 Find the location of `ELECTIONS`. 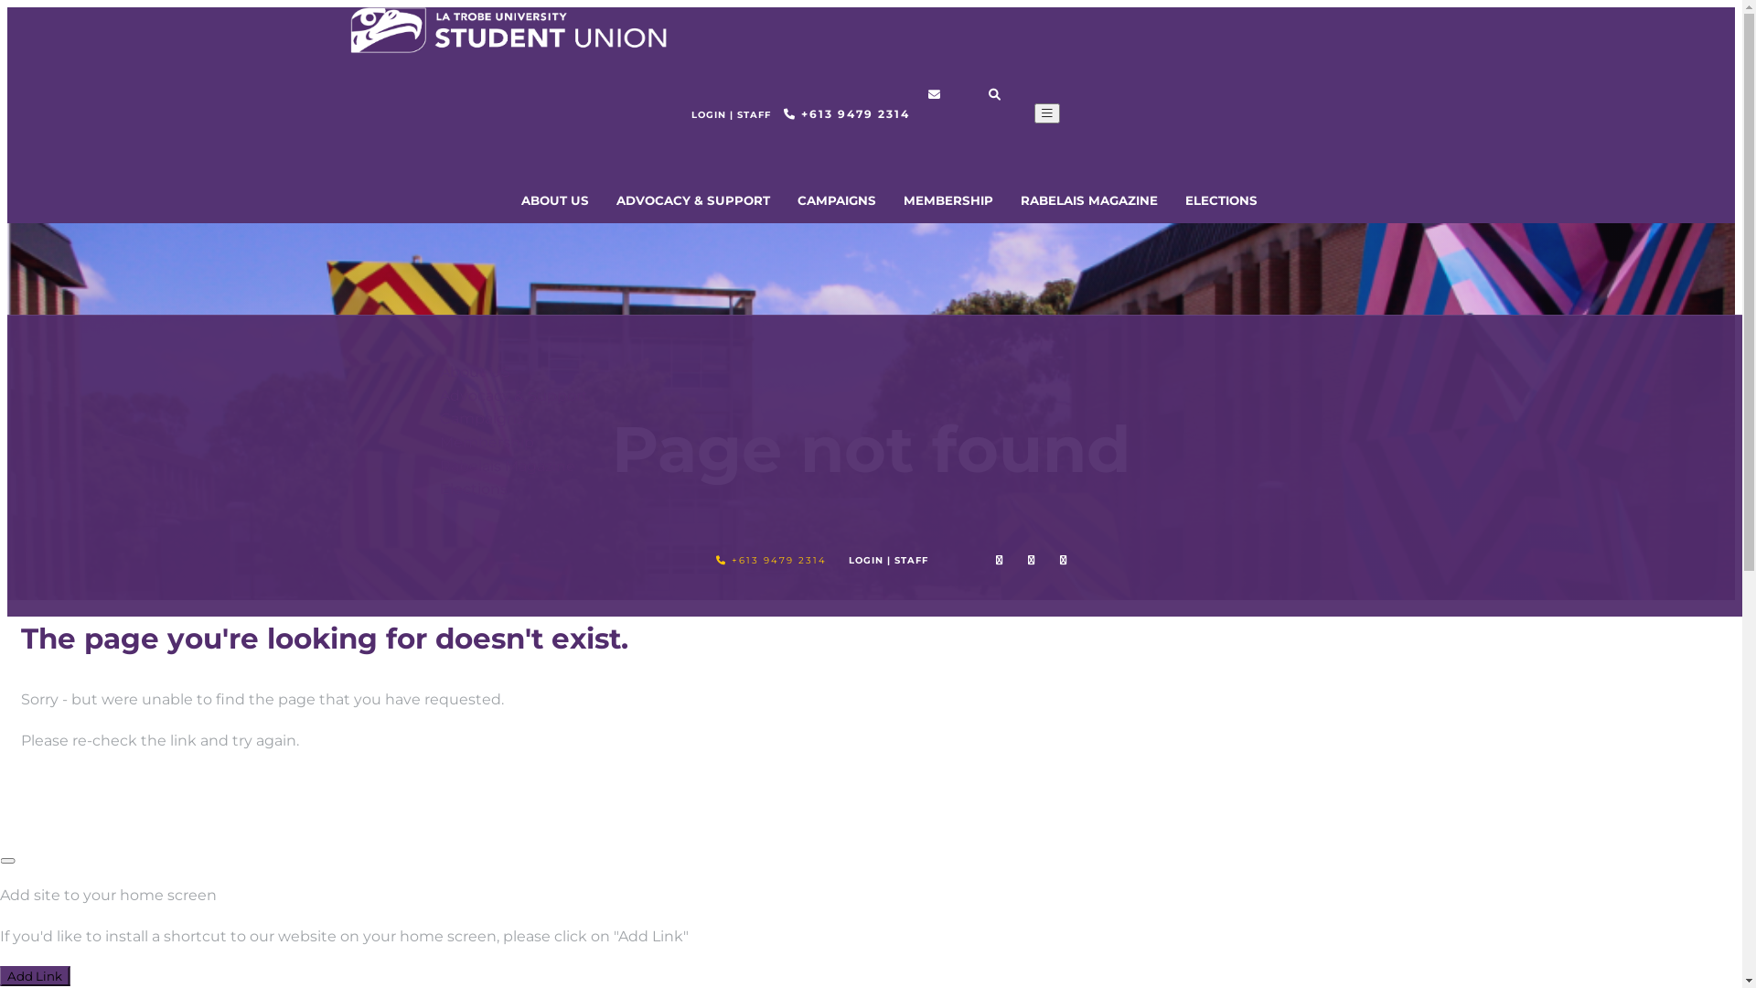

ELECTIONS is located at coordinates (1222, 199).